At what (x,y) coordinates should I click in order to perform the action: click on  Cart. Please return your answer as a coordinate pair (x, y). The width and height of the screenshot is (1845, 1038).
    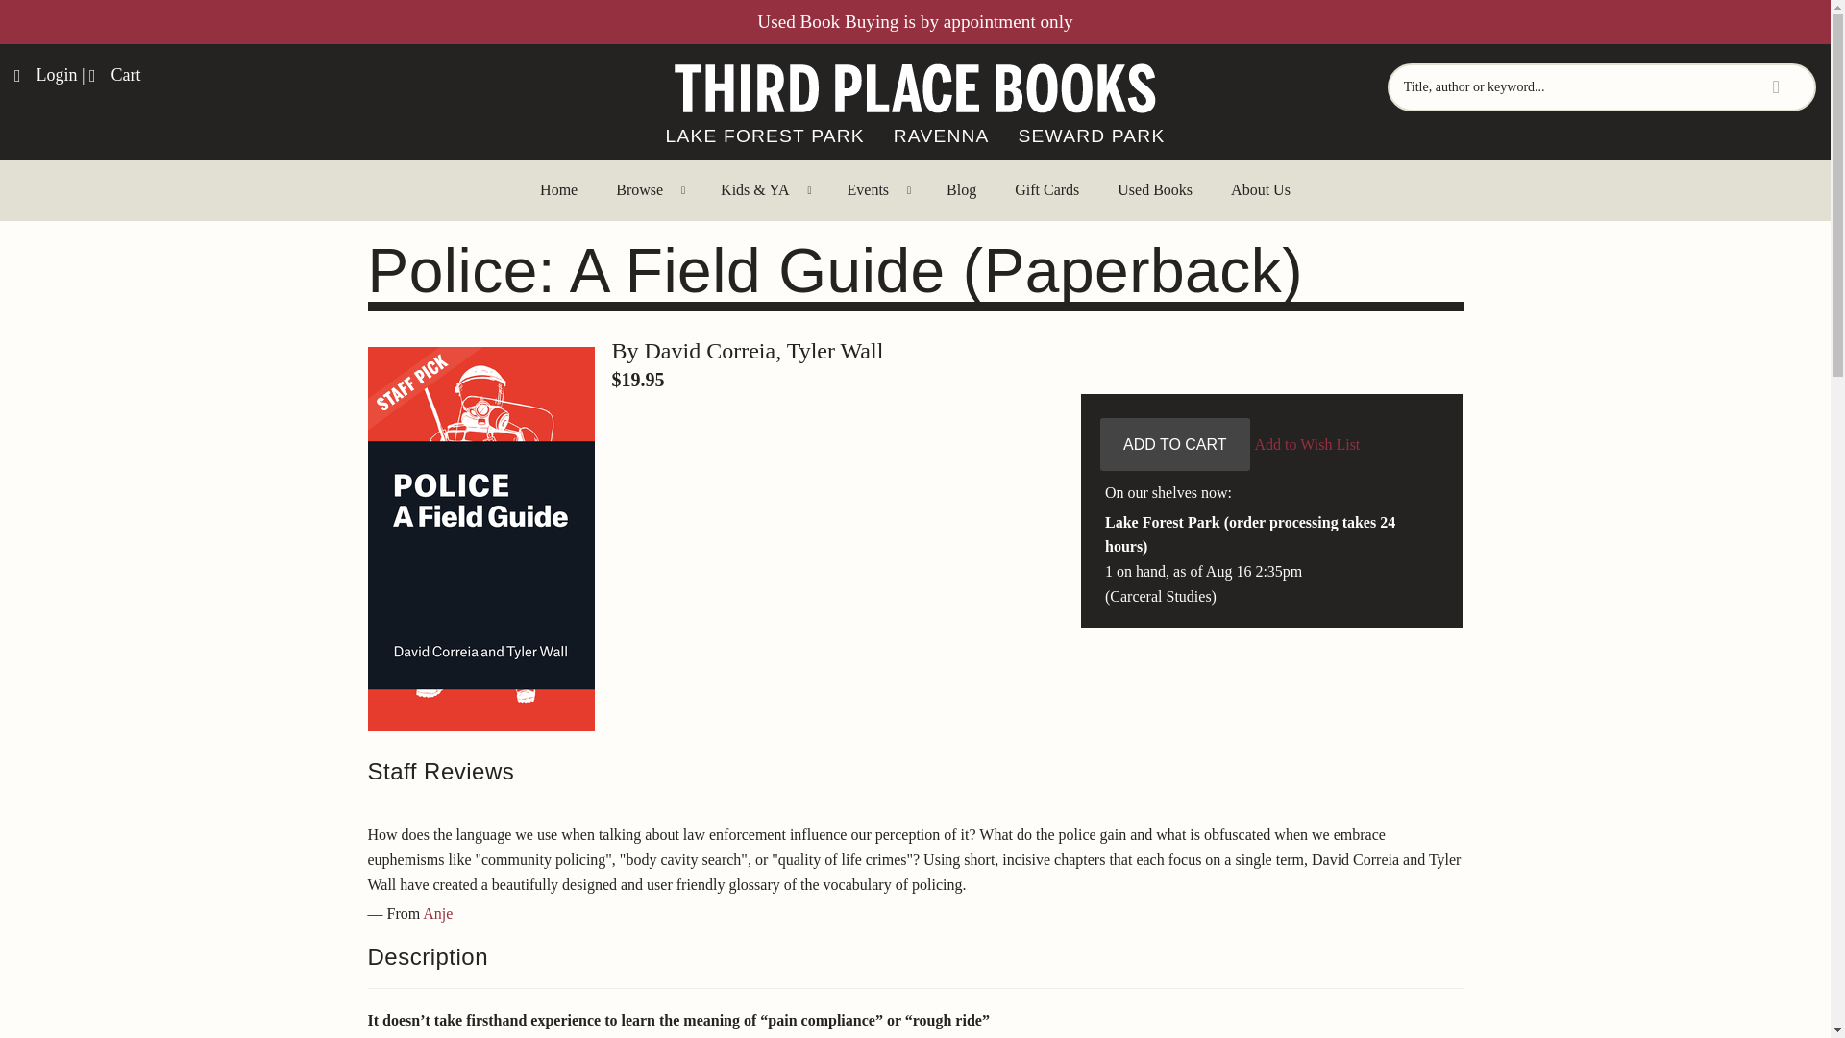
    Looking at the image, I should click on (115, 75).